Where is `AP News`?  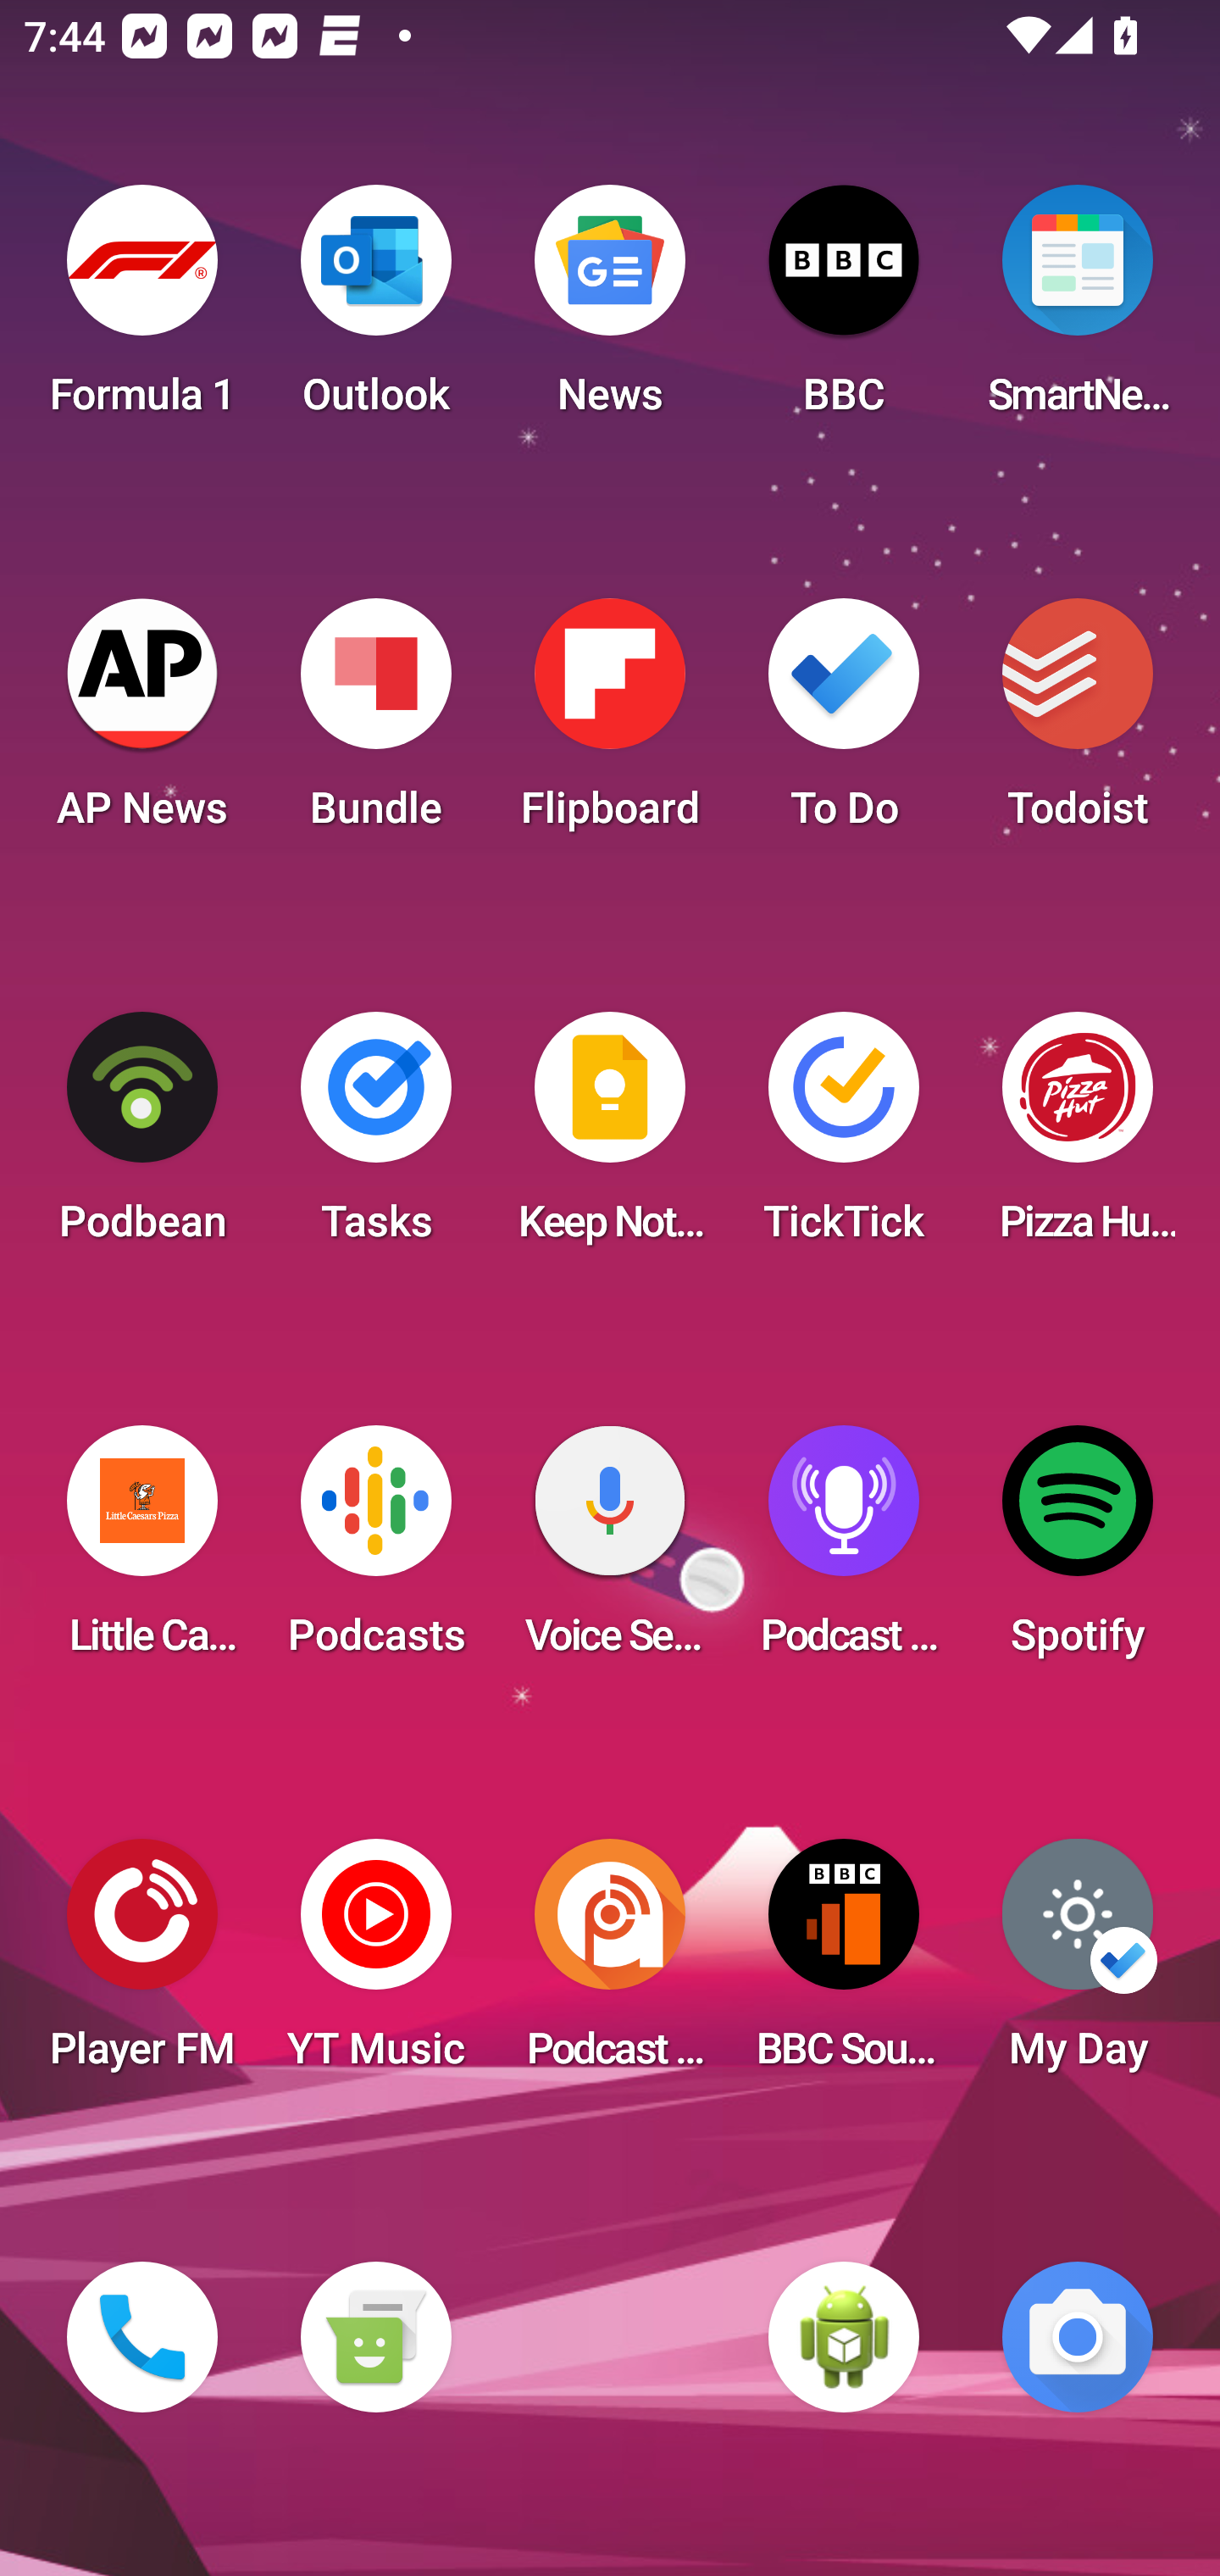 AP News is located at coordinates (142, 724).